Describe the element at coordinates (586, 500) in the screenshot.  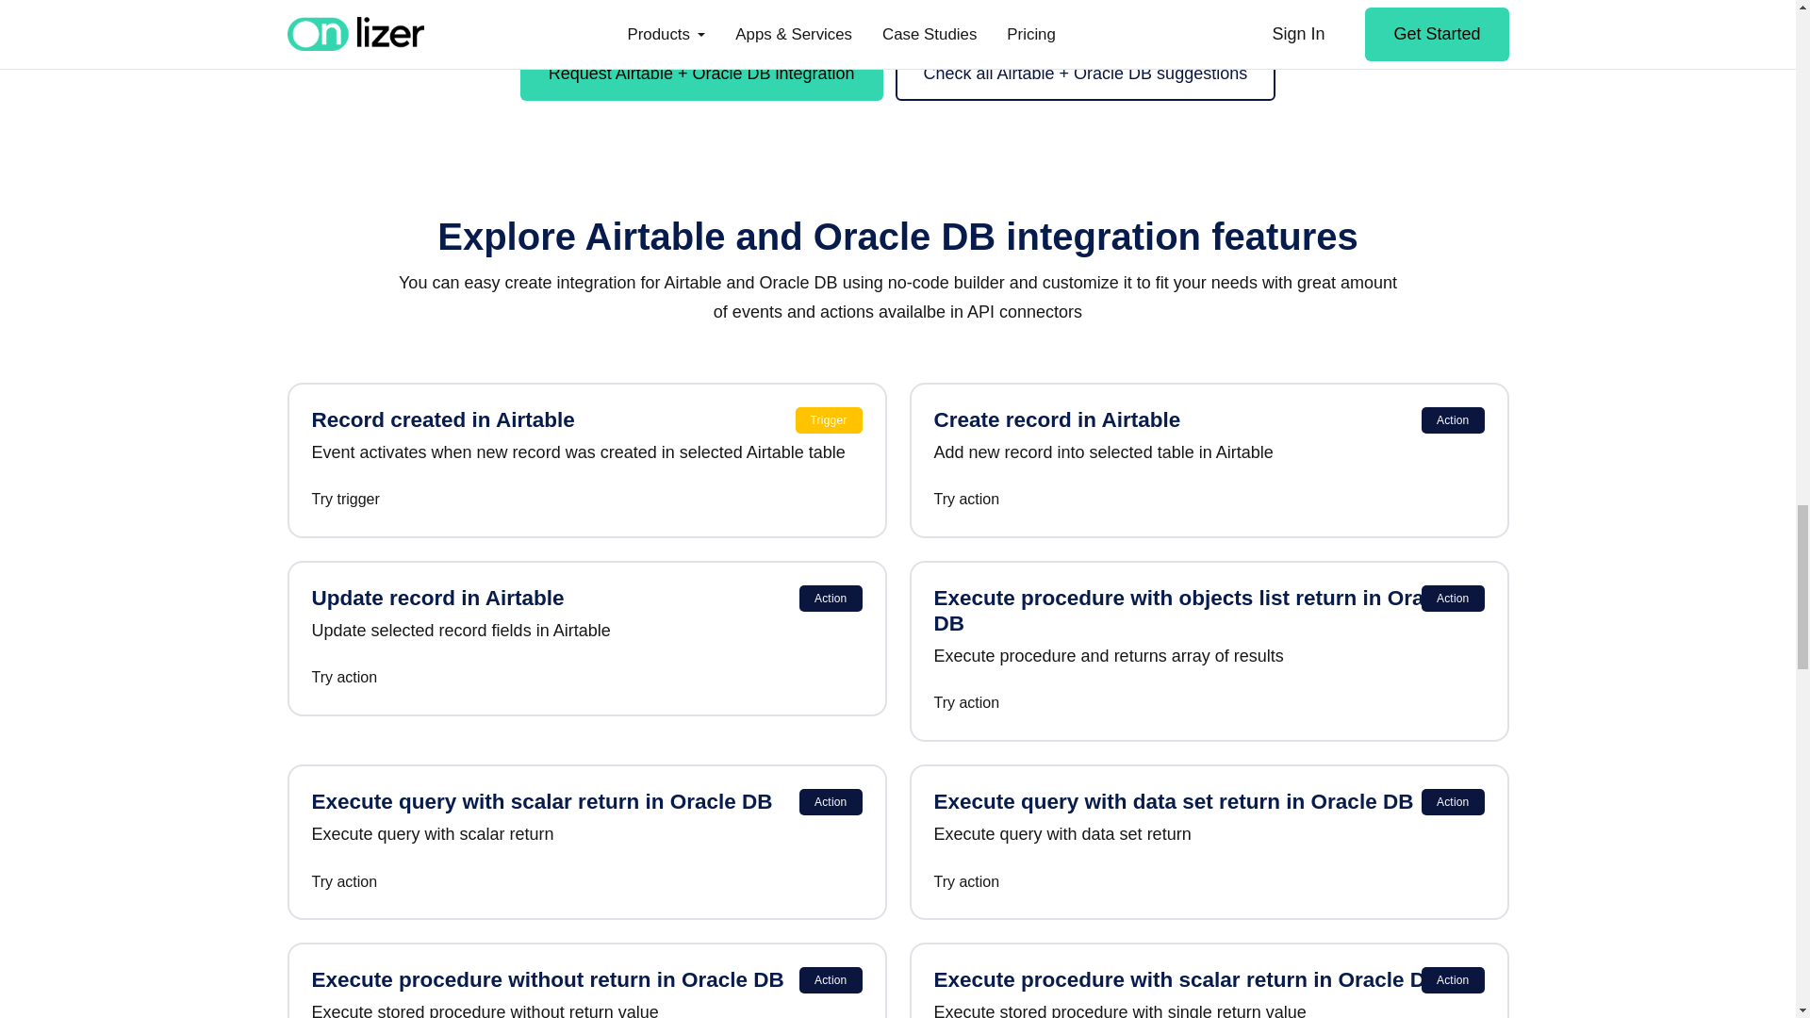
I see `Try trigger` at that location.